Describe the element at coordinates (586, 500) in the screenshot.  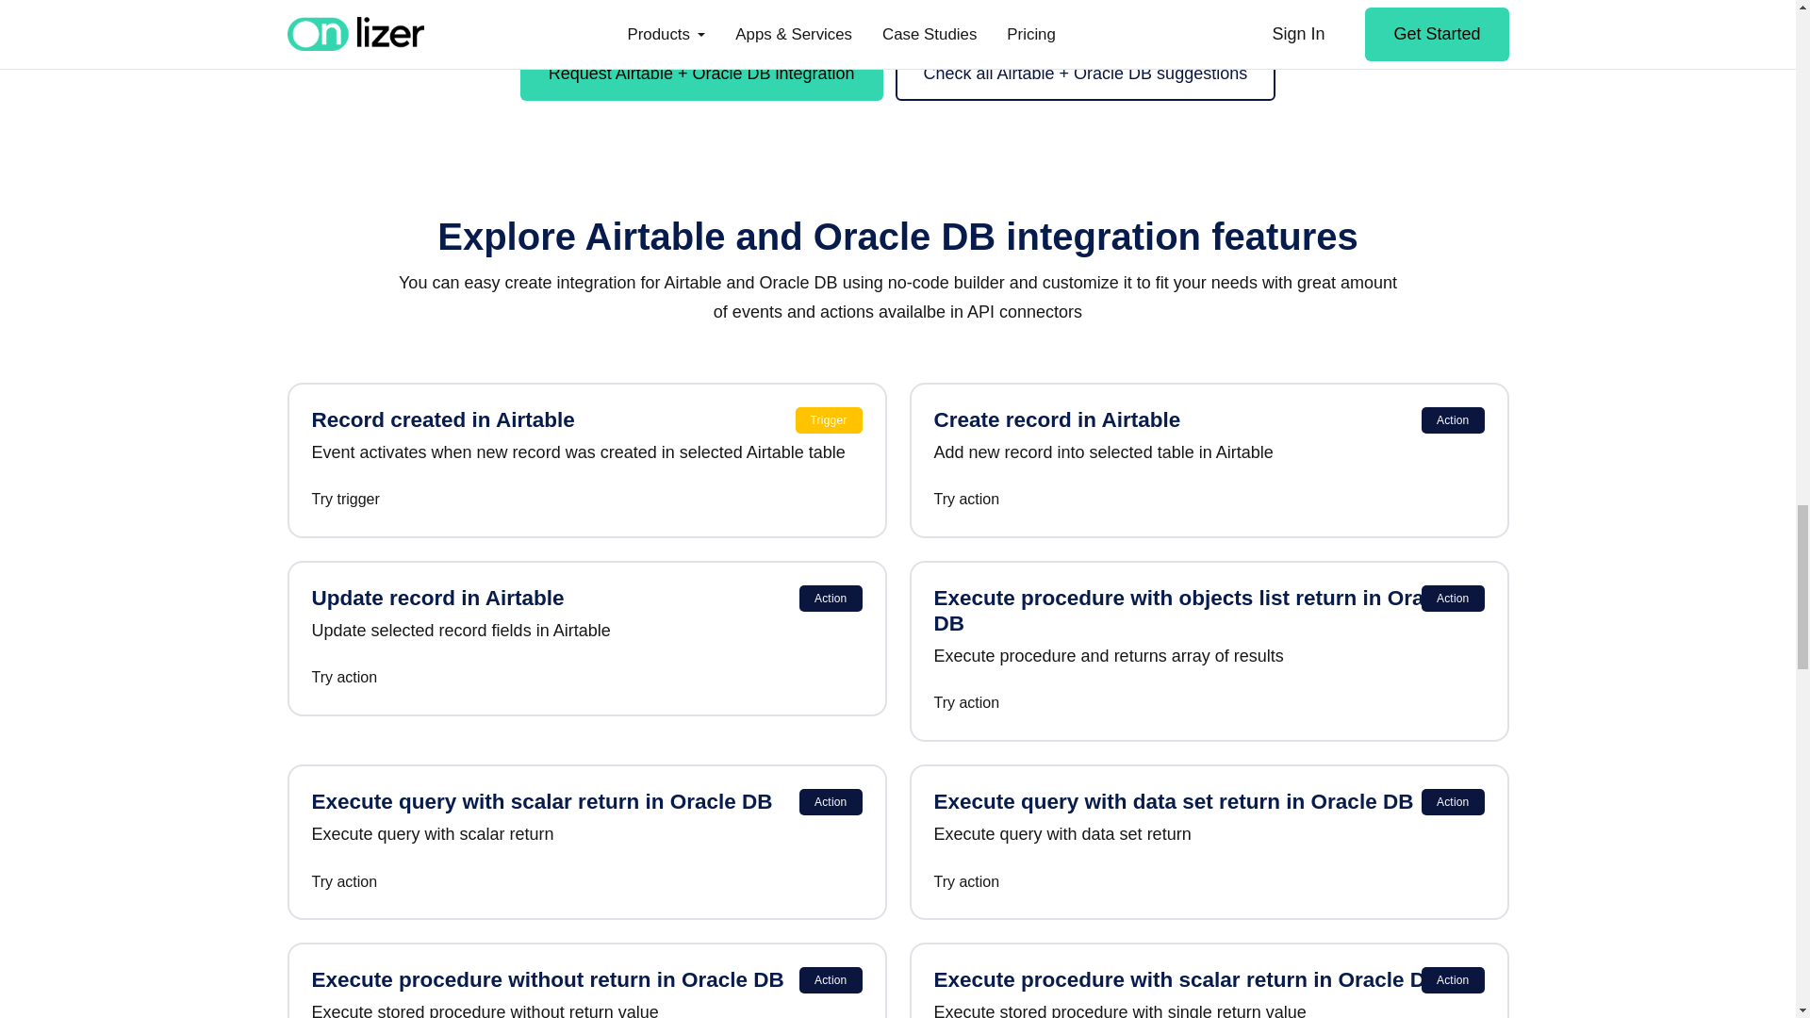
I see `Try trigger` at that location.